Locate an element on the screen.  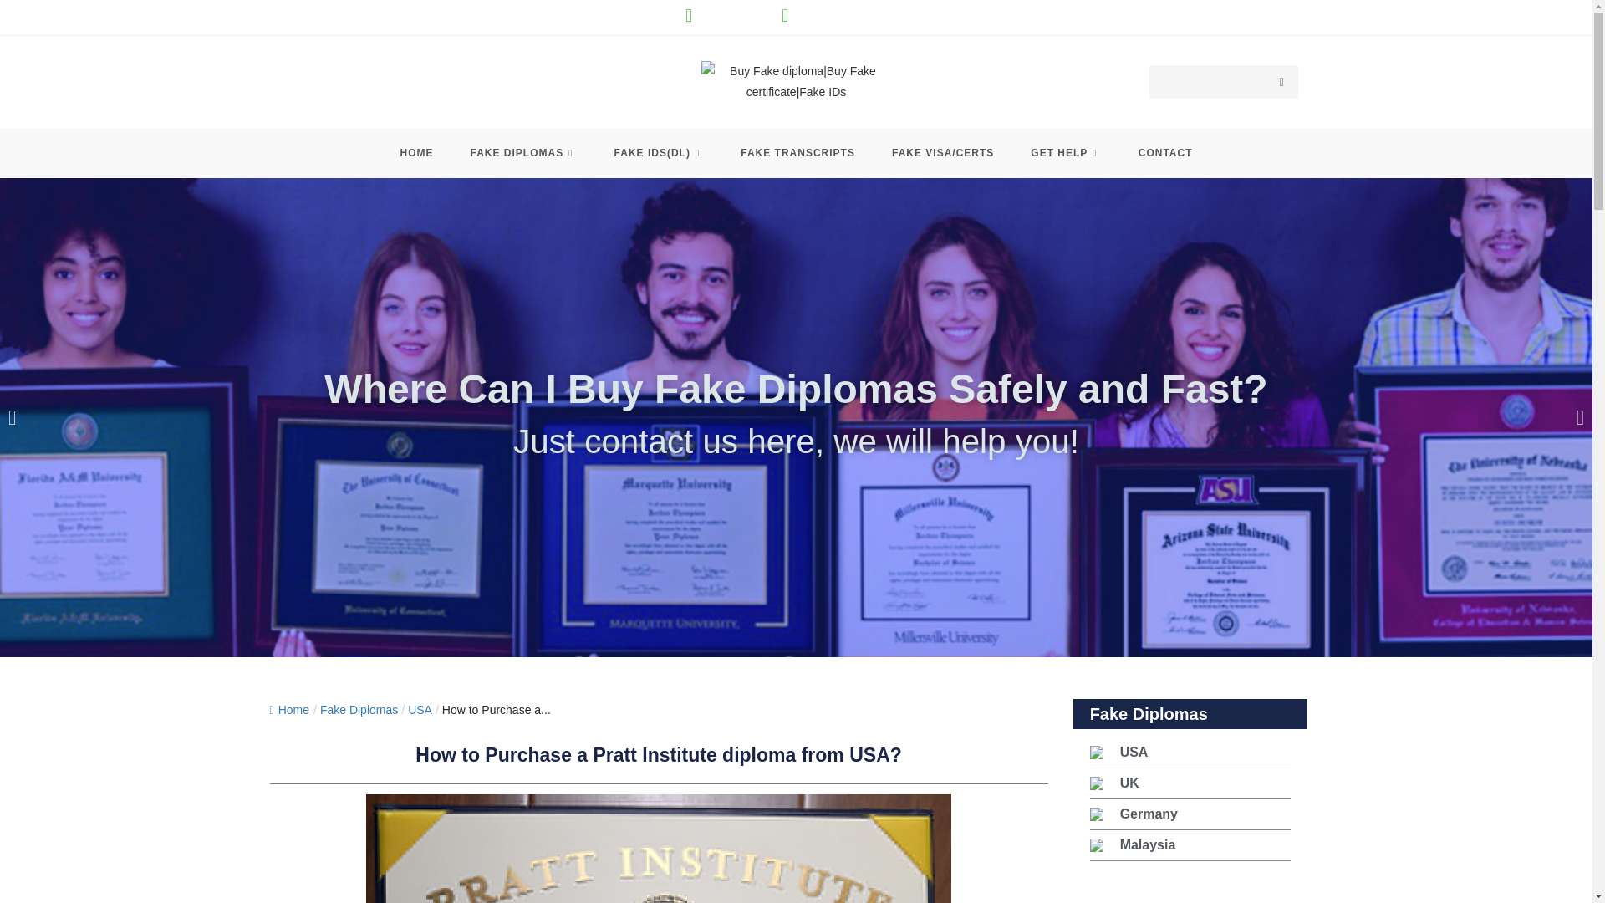
USA is located at coordinates (420, 710).